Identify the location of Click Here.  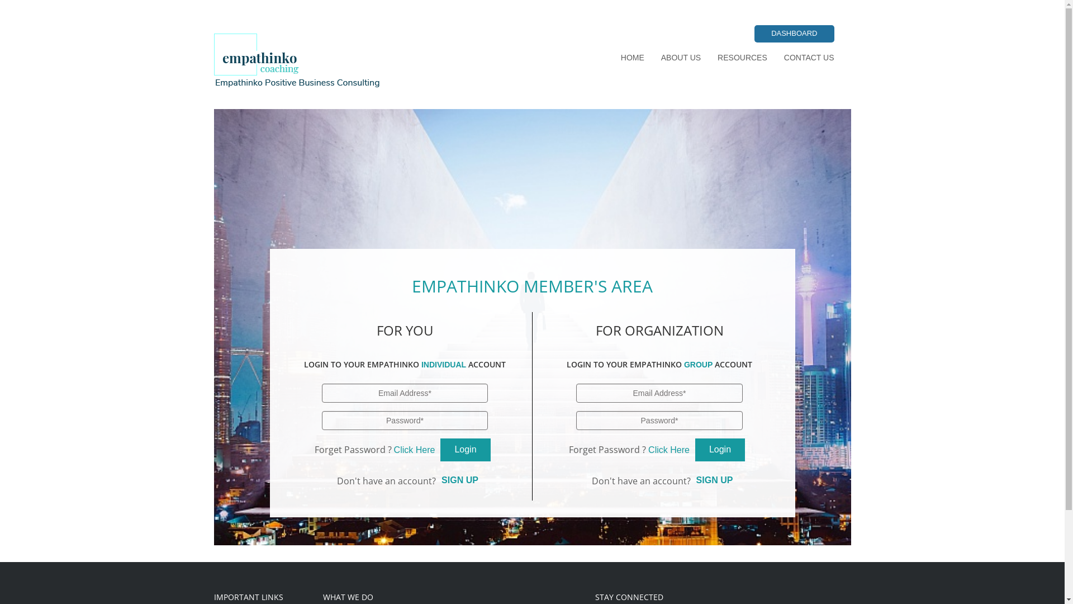
(669, 450).